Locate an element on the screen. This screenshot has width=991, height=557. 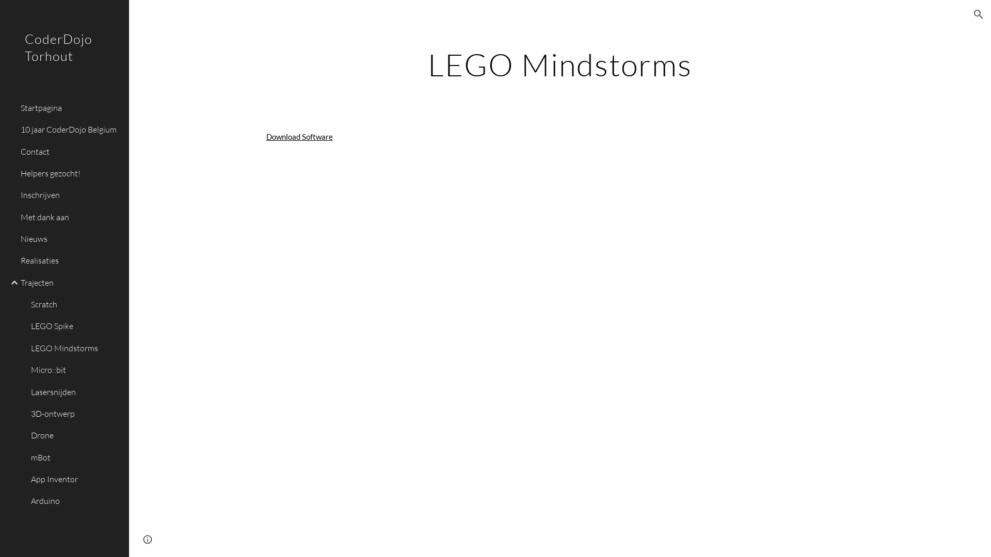
Realisaties is located at coordinates (71, 261).